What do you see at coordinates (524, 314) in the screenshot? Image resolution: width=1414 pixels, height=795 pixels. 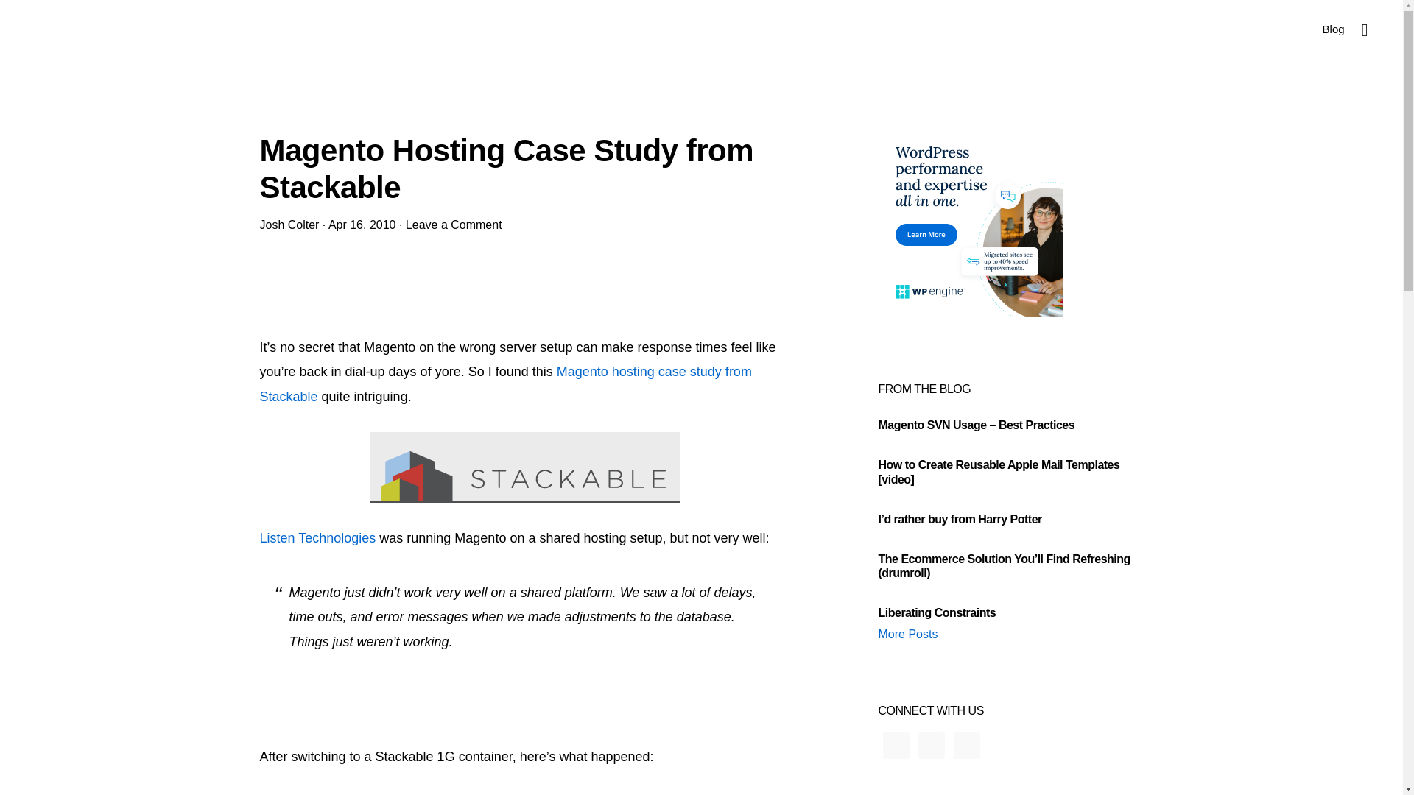 I see `Advertisement` at bounding box center [524, 314].